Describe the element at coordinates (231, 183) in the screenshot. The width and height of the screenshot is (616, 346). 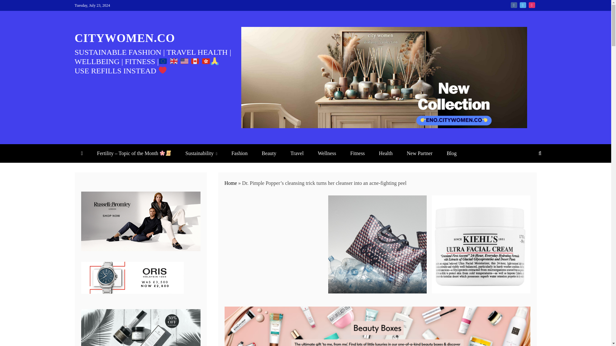
I see `Home` at that location.